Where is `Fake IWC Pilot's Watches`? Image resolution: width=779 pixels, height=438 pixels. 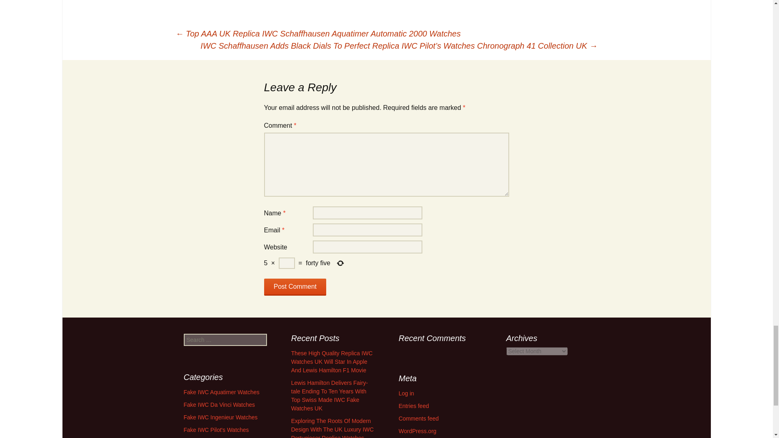
Fake IWC Pilot's Watches is located at coordinates (216, 430).